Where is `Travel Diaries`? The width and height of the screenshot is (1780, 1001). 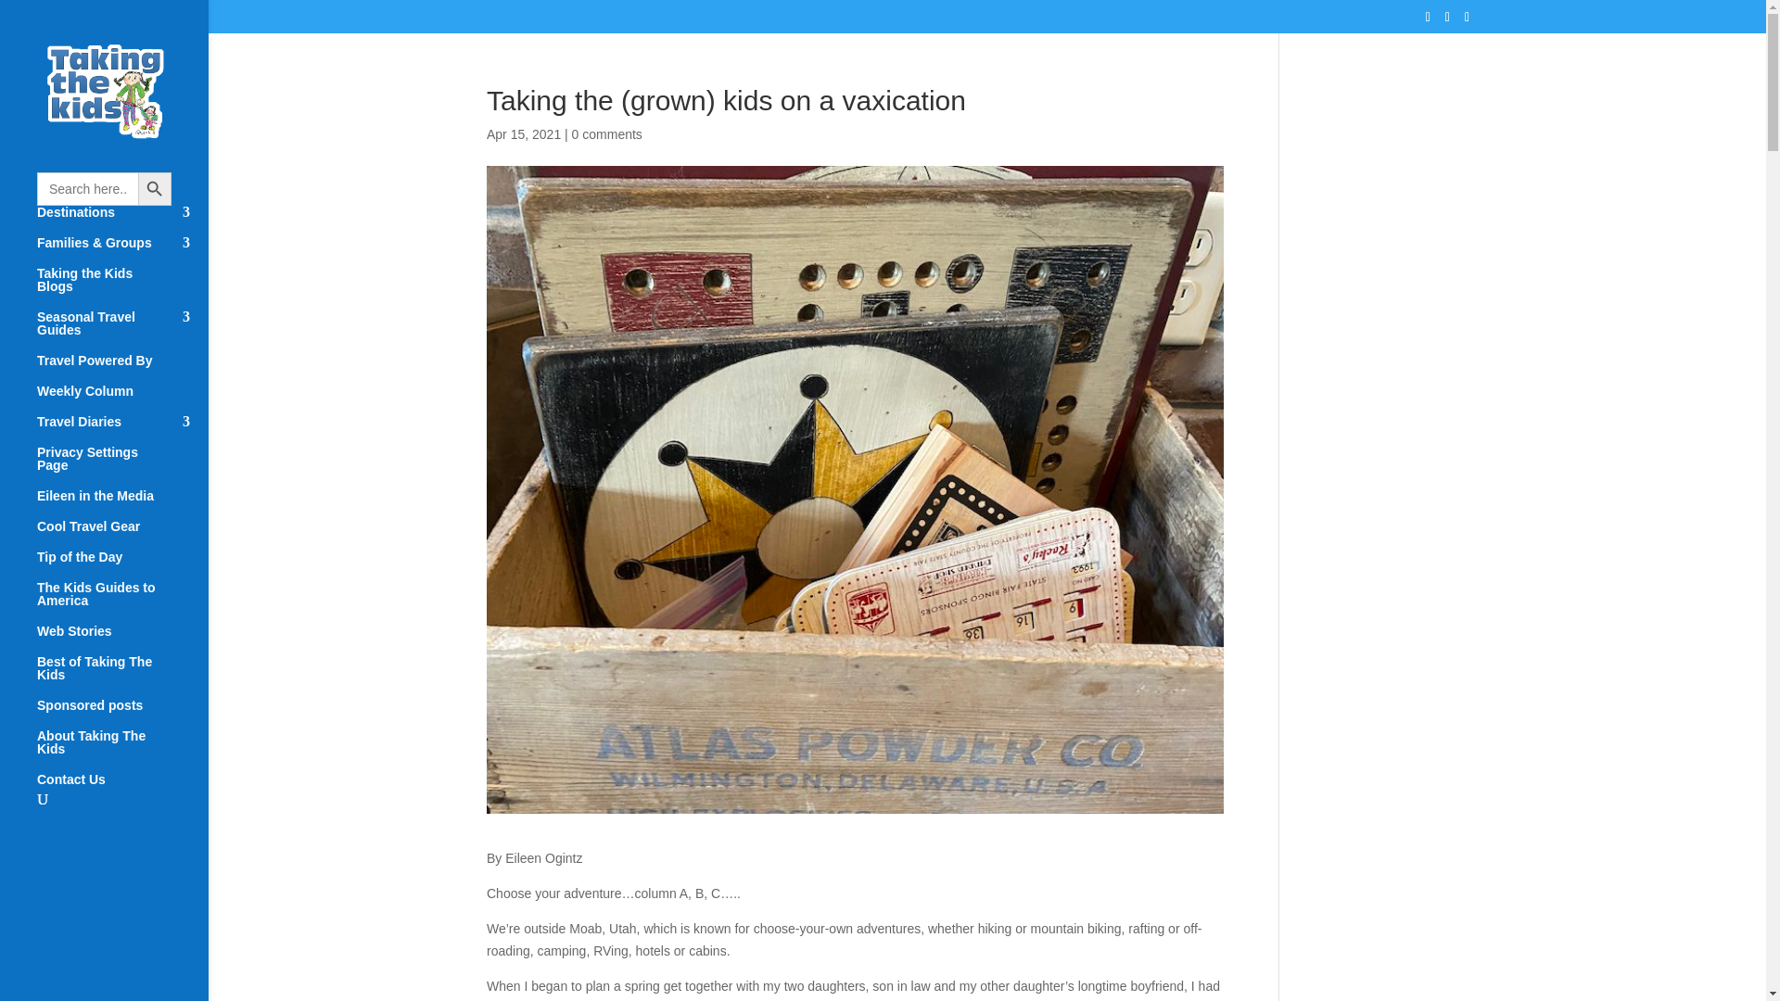 Travel Diaries is located at coordinates (122, 430).